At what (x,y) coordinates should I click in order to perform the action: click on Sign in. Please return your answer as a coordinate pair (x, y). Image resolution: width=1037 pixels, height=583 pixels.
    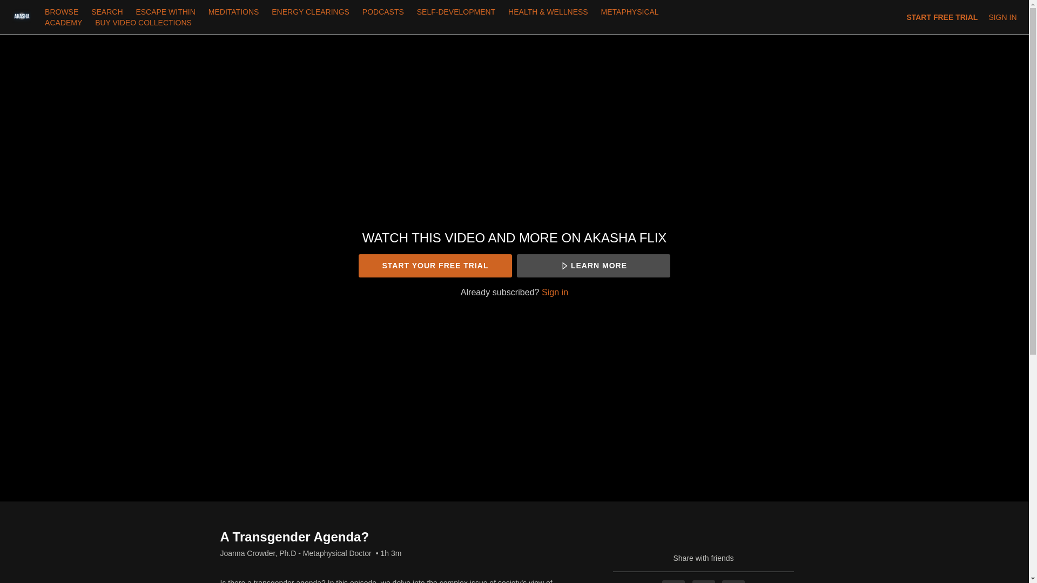
    Looking at the image, I should click on (555, 291).